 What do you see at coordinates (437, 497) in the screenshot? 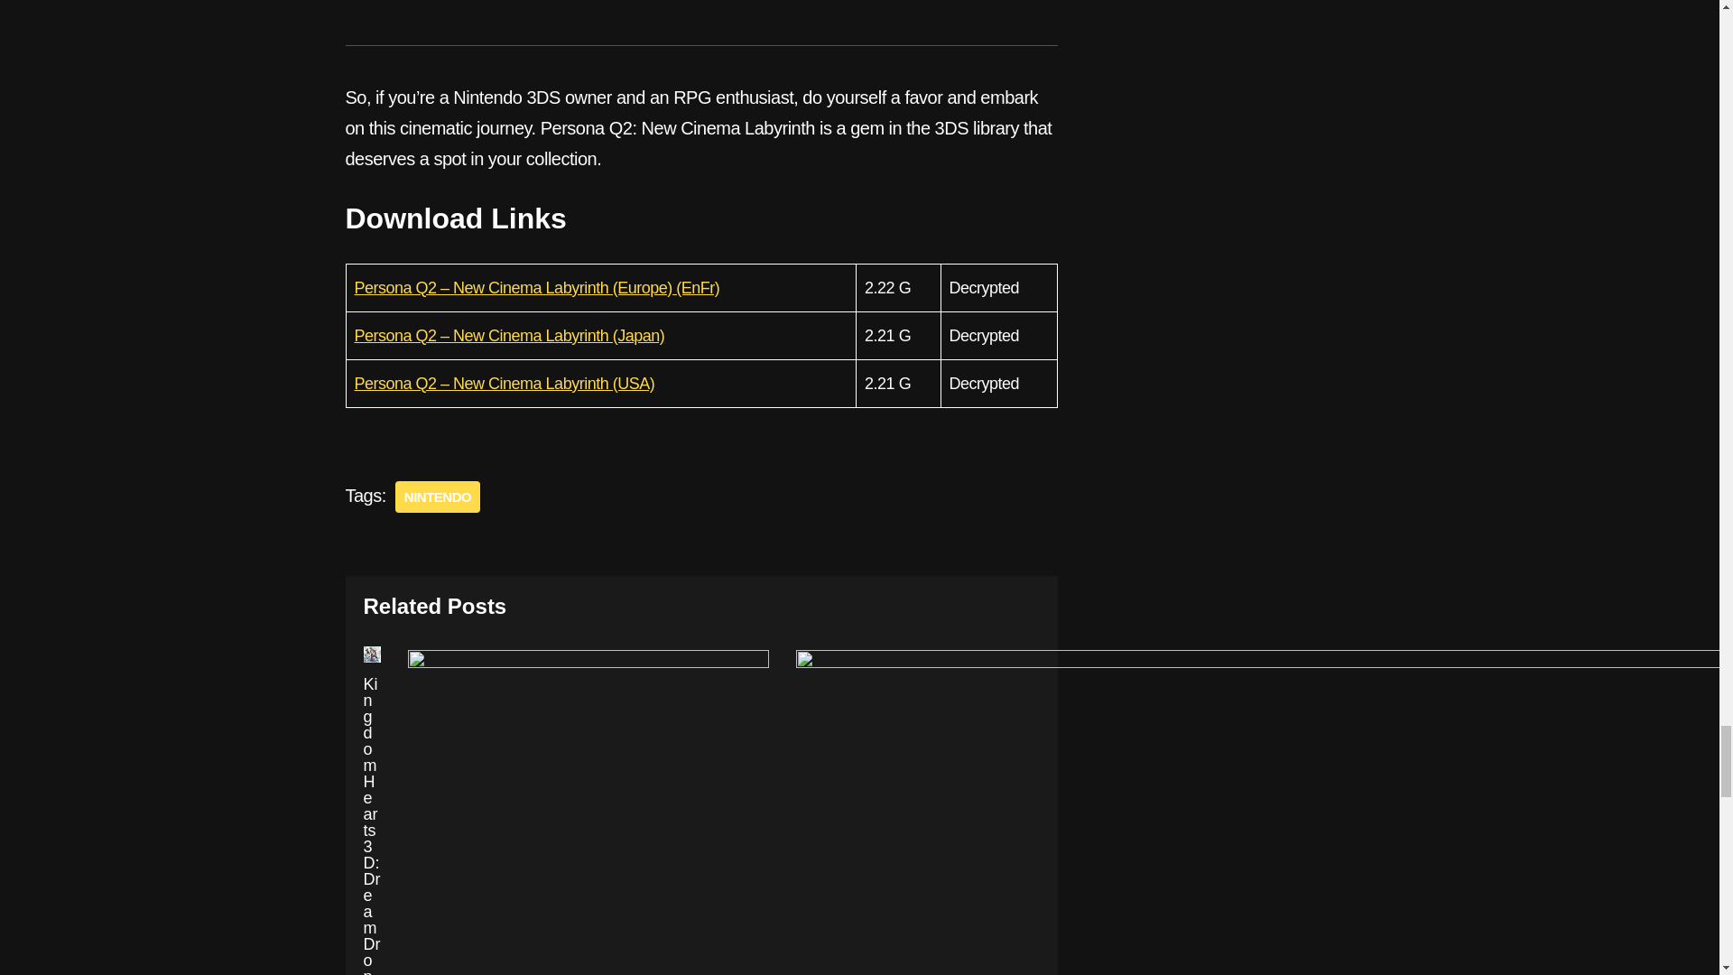
I see `Nintendo` at bounding box center [437, 497].